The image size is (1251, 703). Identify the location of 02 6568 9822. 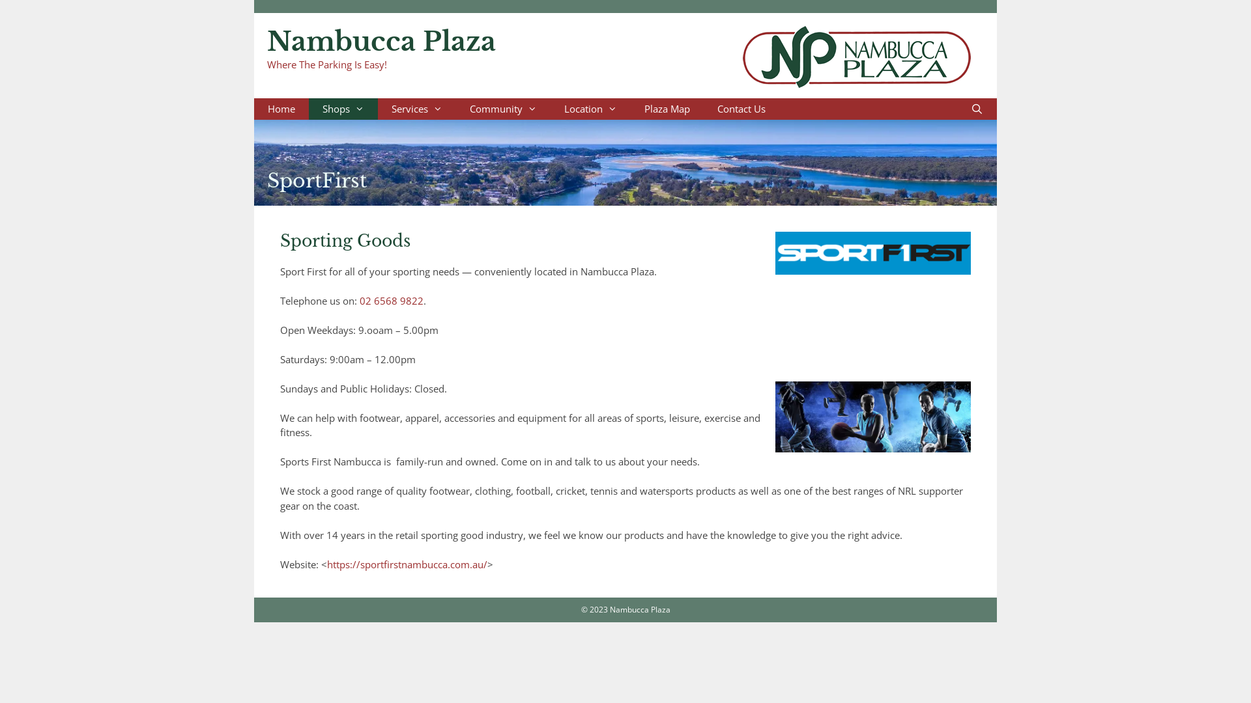
(392, 301).